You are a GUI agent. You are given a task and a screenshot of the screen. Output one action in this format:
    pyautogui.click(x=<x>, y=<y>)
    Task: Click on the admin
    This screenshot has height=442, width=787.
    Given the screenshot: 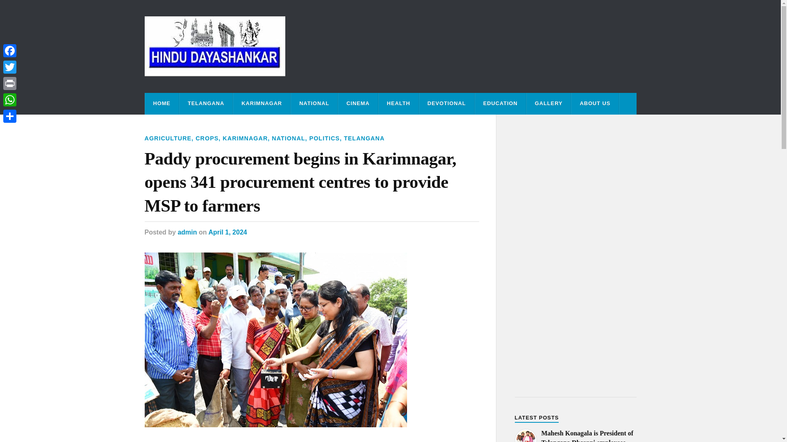 What is the action you would take?
    pyautogui.click(x=187, y=232)
    